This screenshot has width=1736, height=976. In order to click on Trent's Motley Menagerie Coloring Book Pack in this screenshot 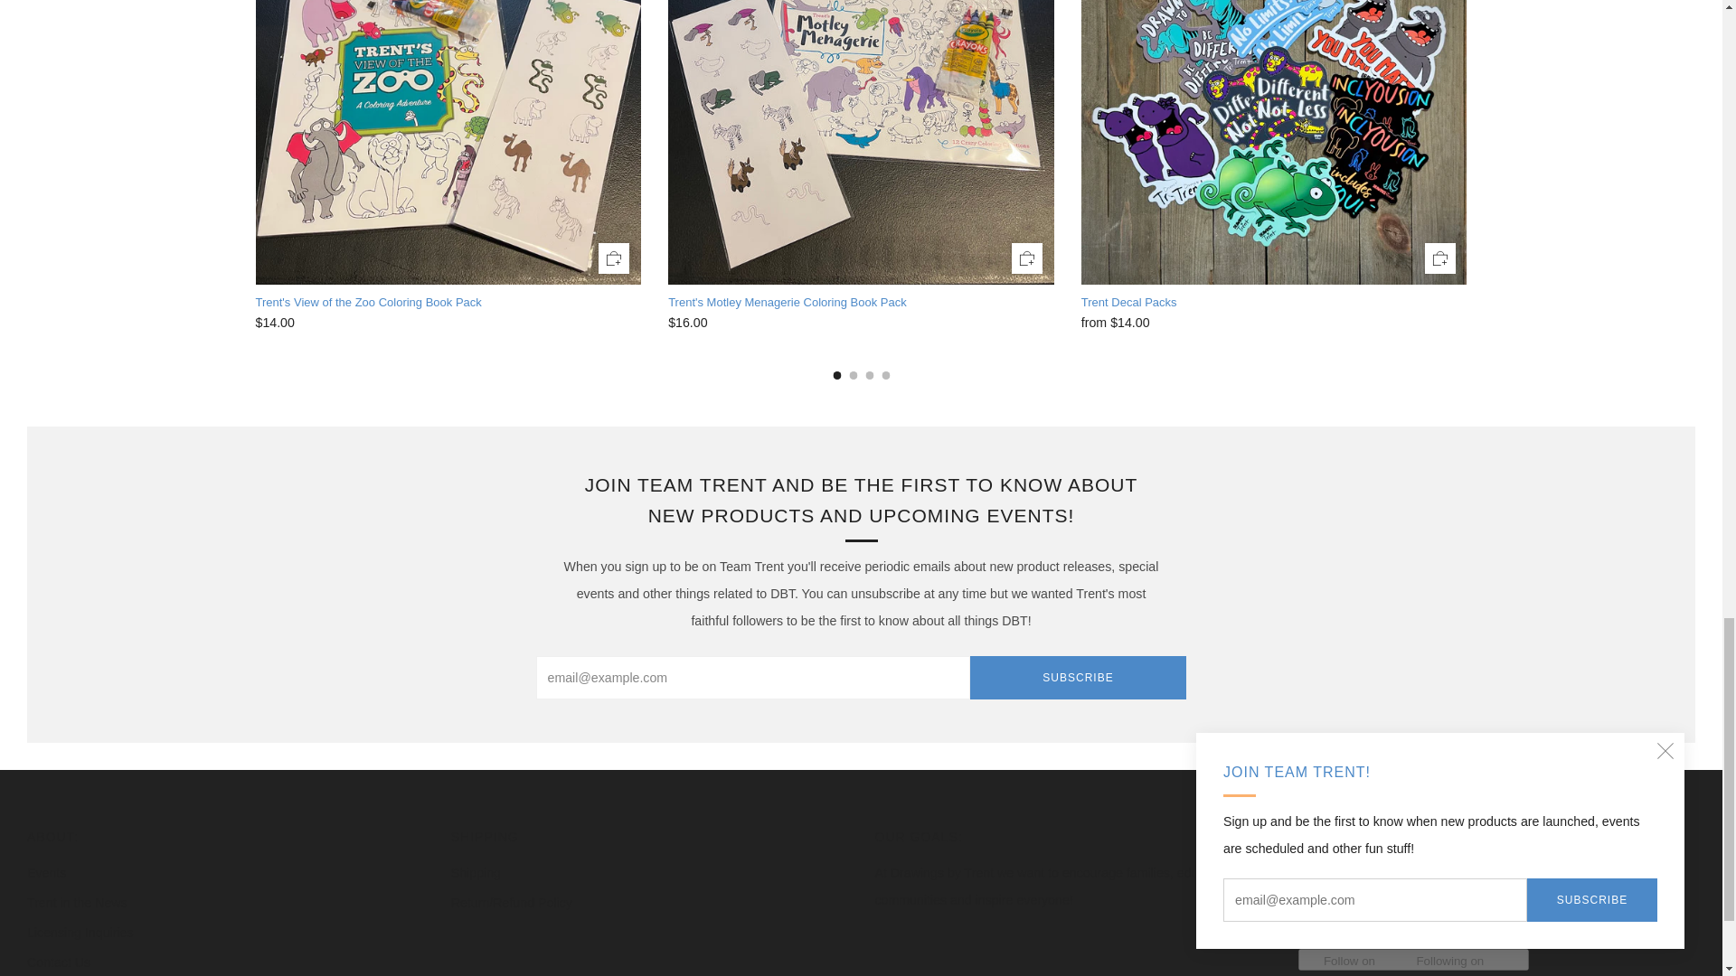, I will do `click(861, 304)`.